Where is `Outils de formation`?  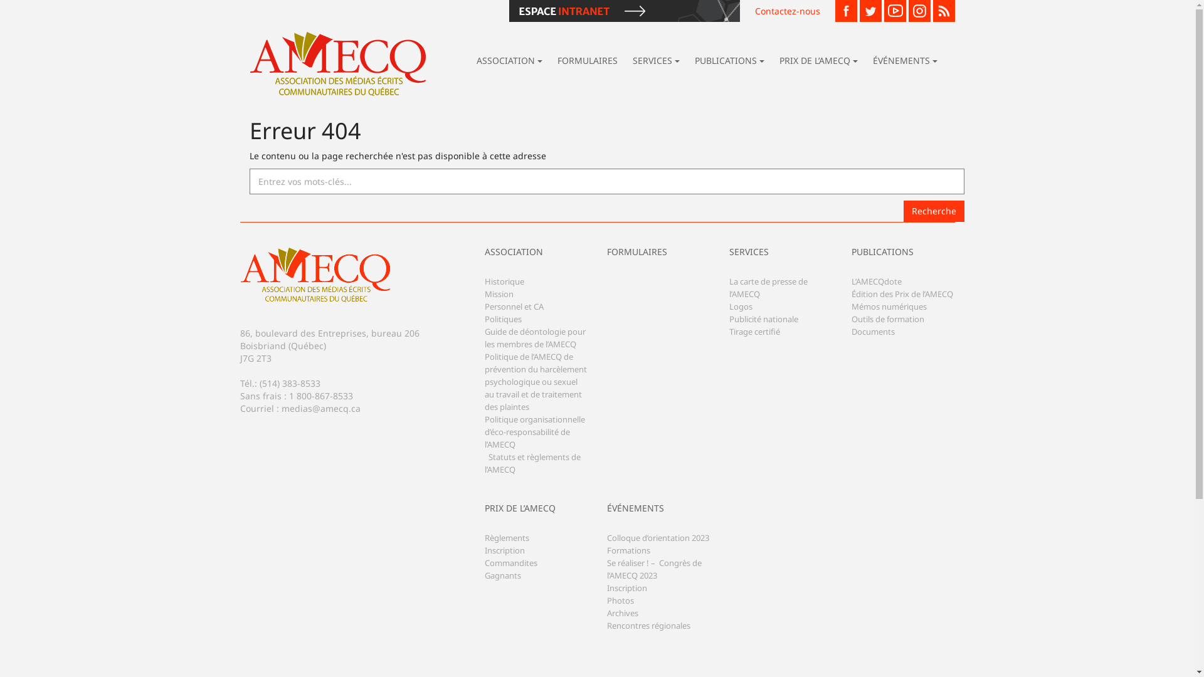 Outils de formation is located at coordinates (888, 328).